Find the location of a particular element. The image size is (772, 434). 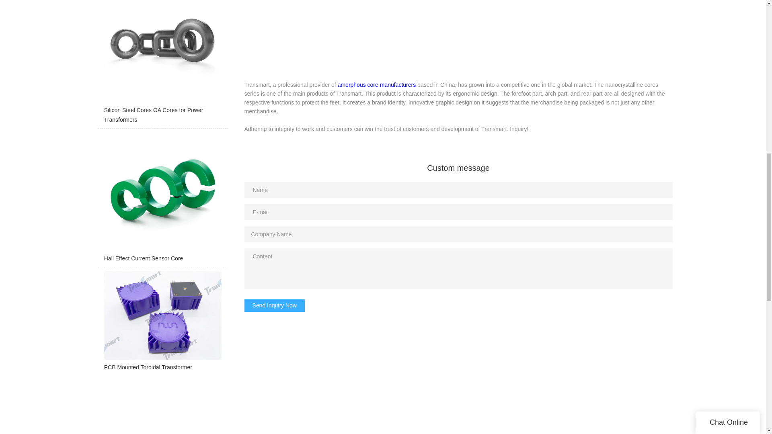

Silicon Steel Cores OA Cores for Power Transformers is located at coordinates (162, 64).